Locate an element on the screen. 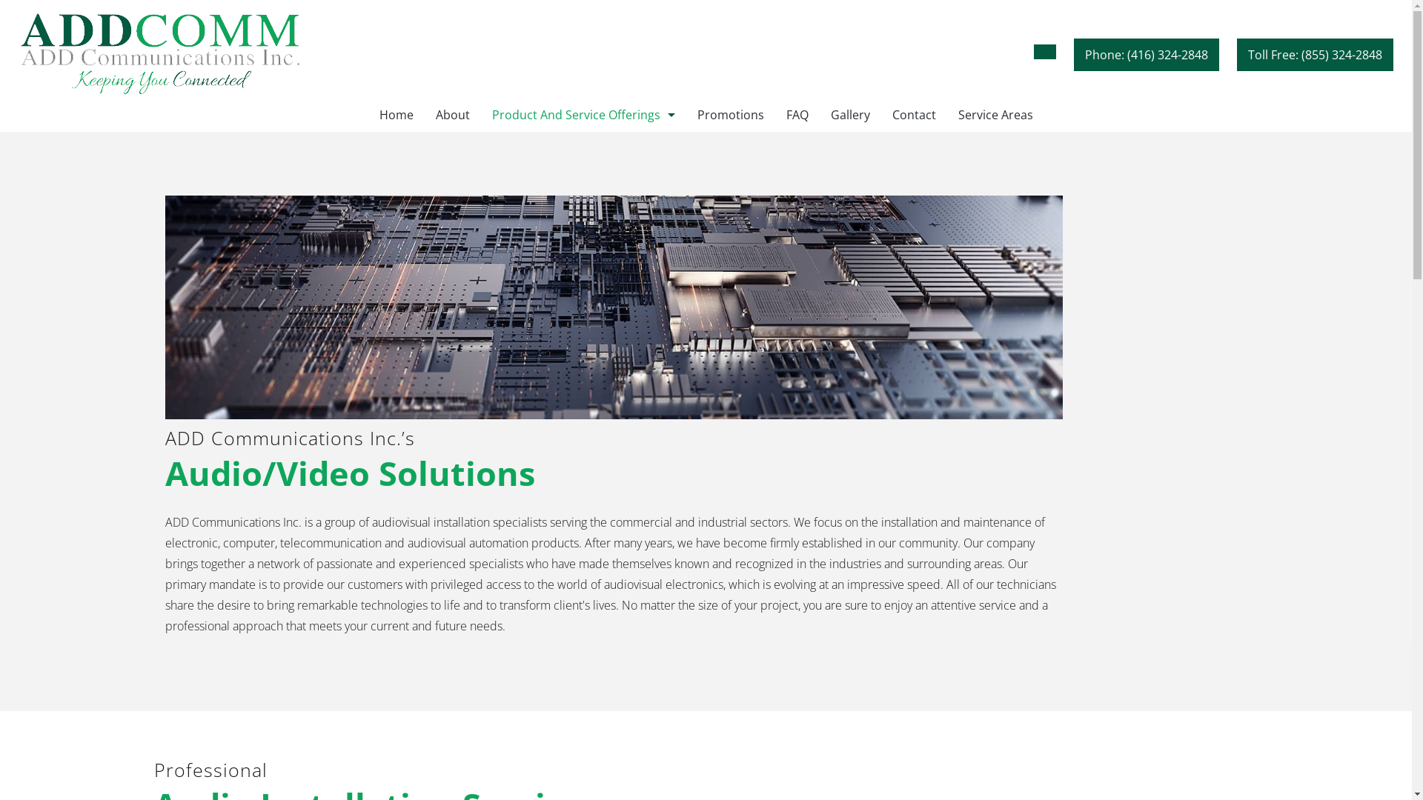 The width and height of the screenshot is (1423, 800). Toll Free: (855) 324-2848 is located at coordinates (1315, 55).